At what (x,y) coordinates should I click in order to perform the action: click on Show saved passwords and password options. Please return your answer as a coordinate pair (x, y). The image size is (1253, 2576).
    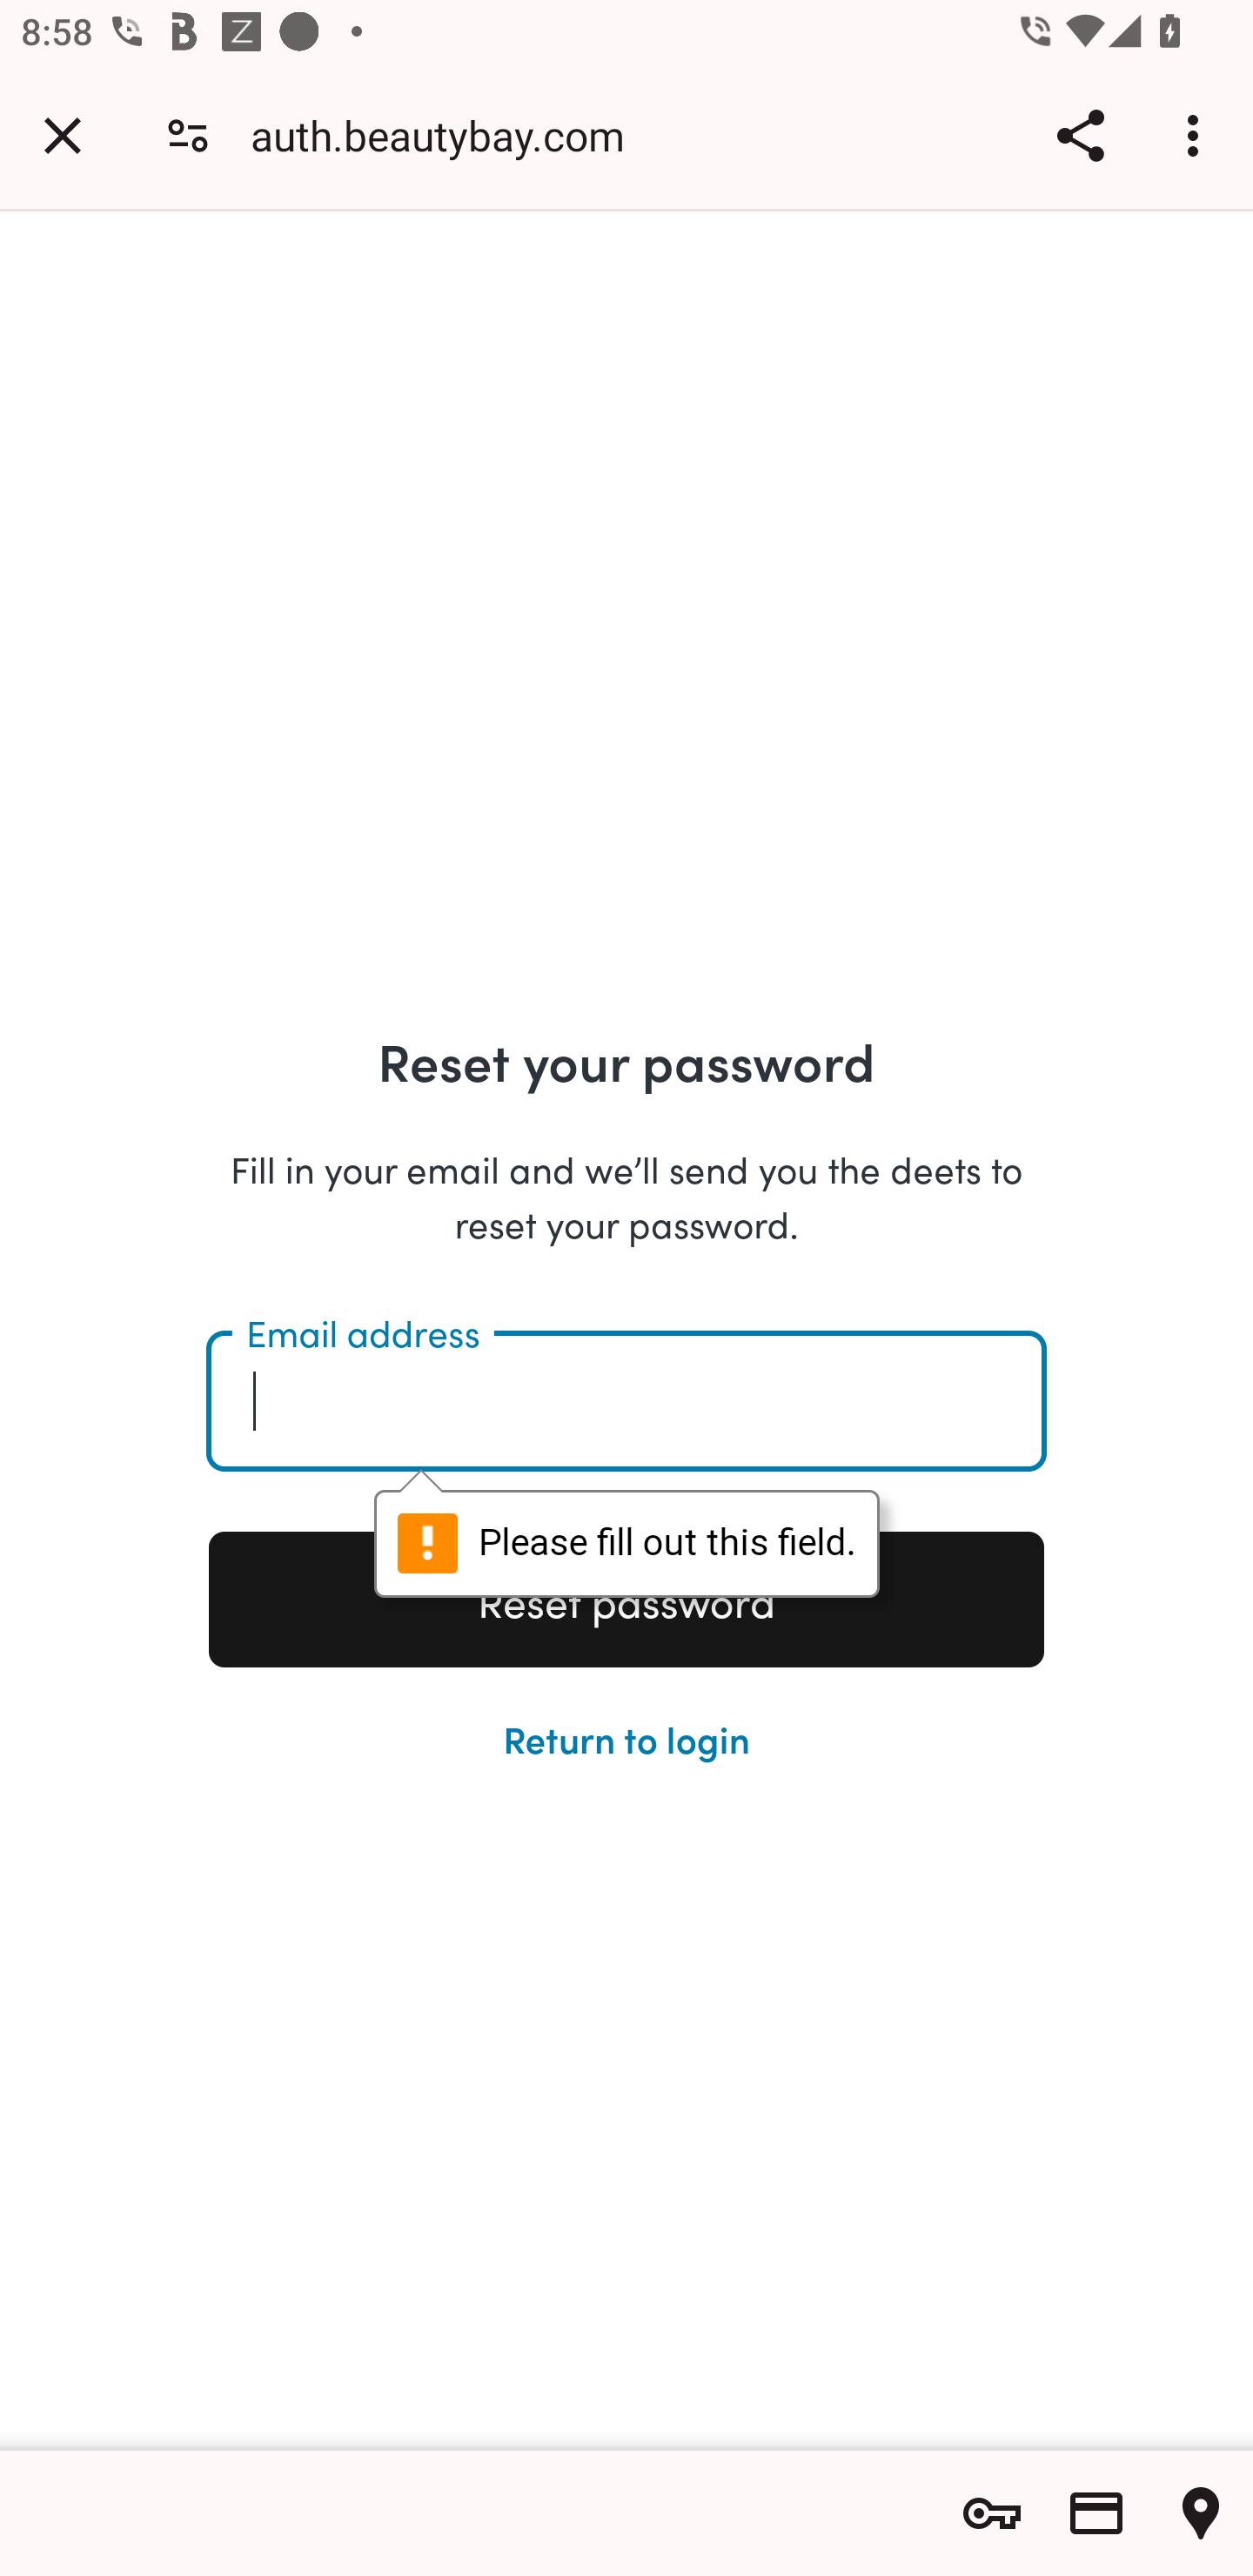
    Looking at the image, I should click on (992, 2513).